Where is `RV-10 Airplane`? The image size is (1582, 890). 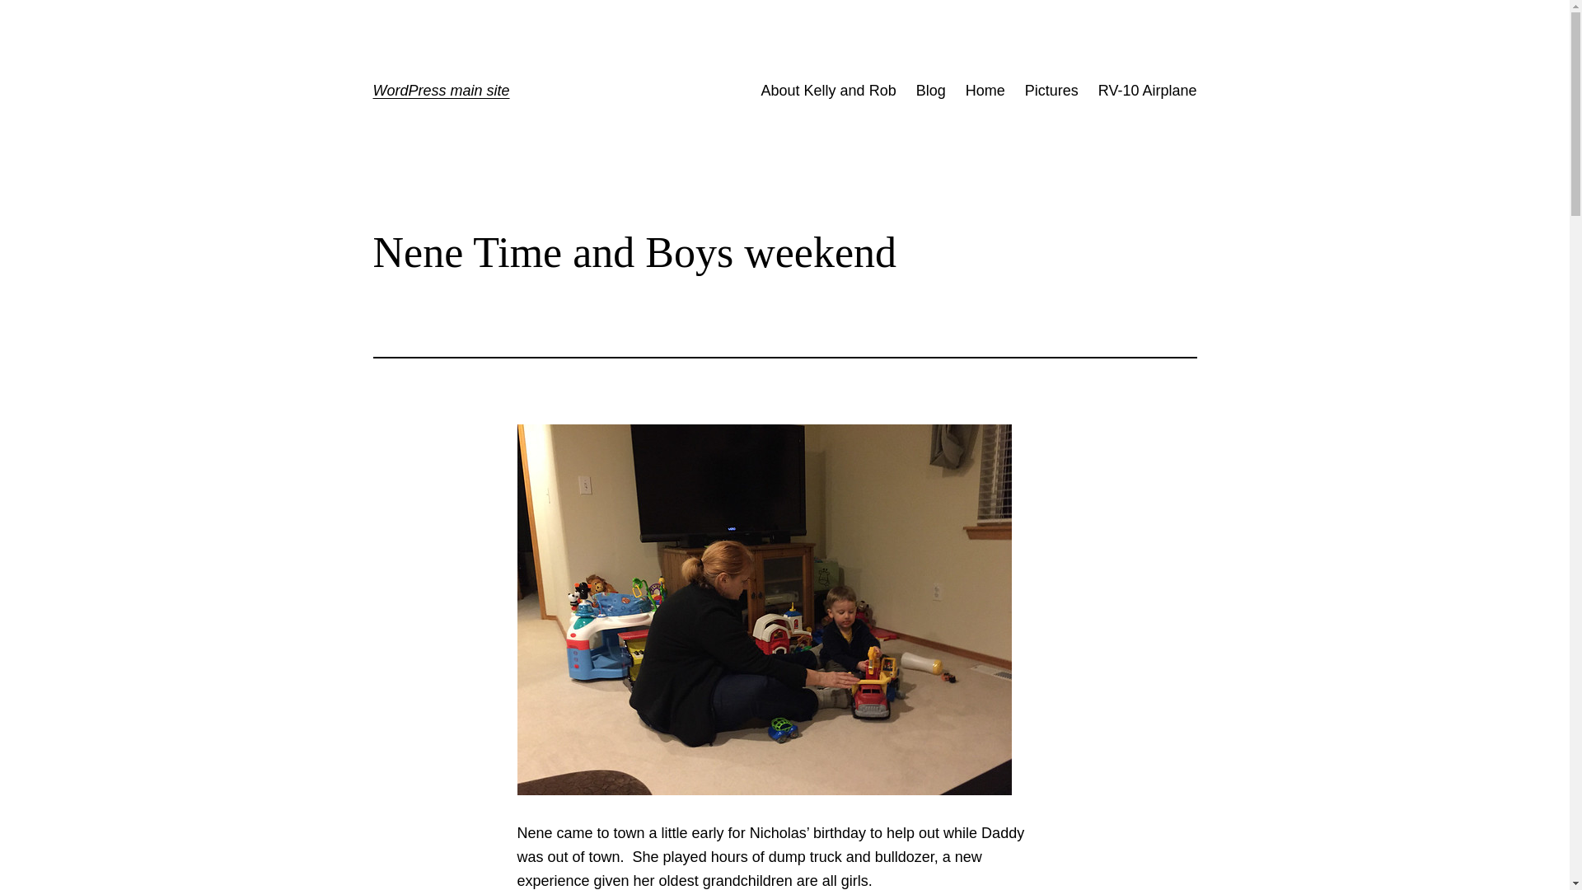
RV-10 Airplane is located at coordinates (1147, 91).